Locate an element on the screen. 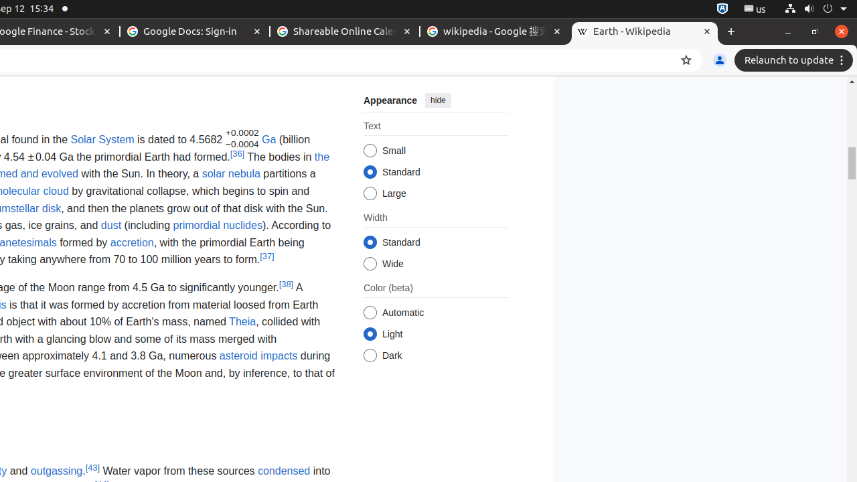  [36] is located at coordinates (237, 153).